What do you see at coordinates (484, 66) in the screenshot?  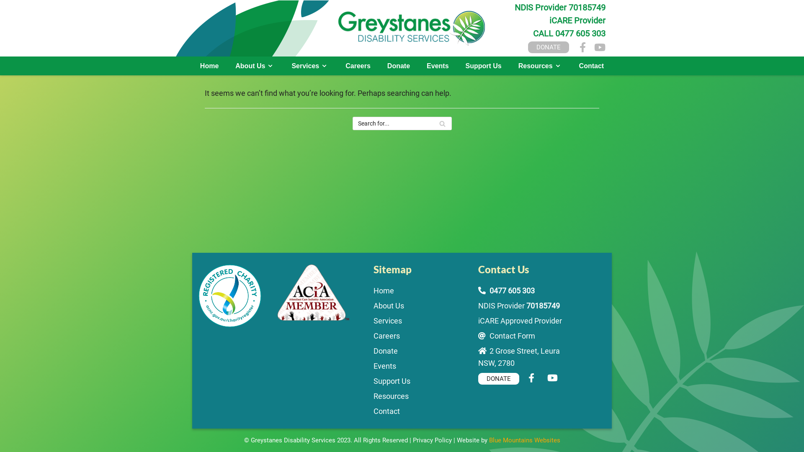 I see `Support Us` at bounding box center [484, 66].